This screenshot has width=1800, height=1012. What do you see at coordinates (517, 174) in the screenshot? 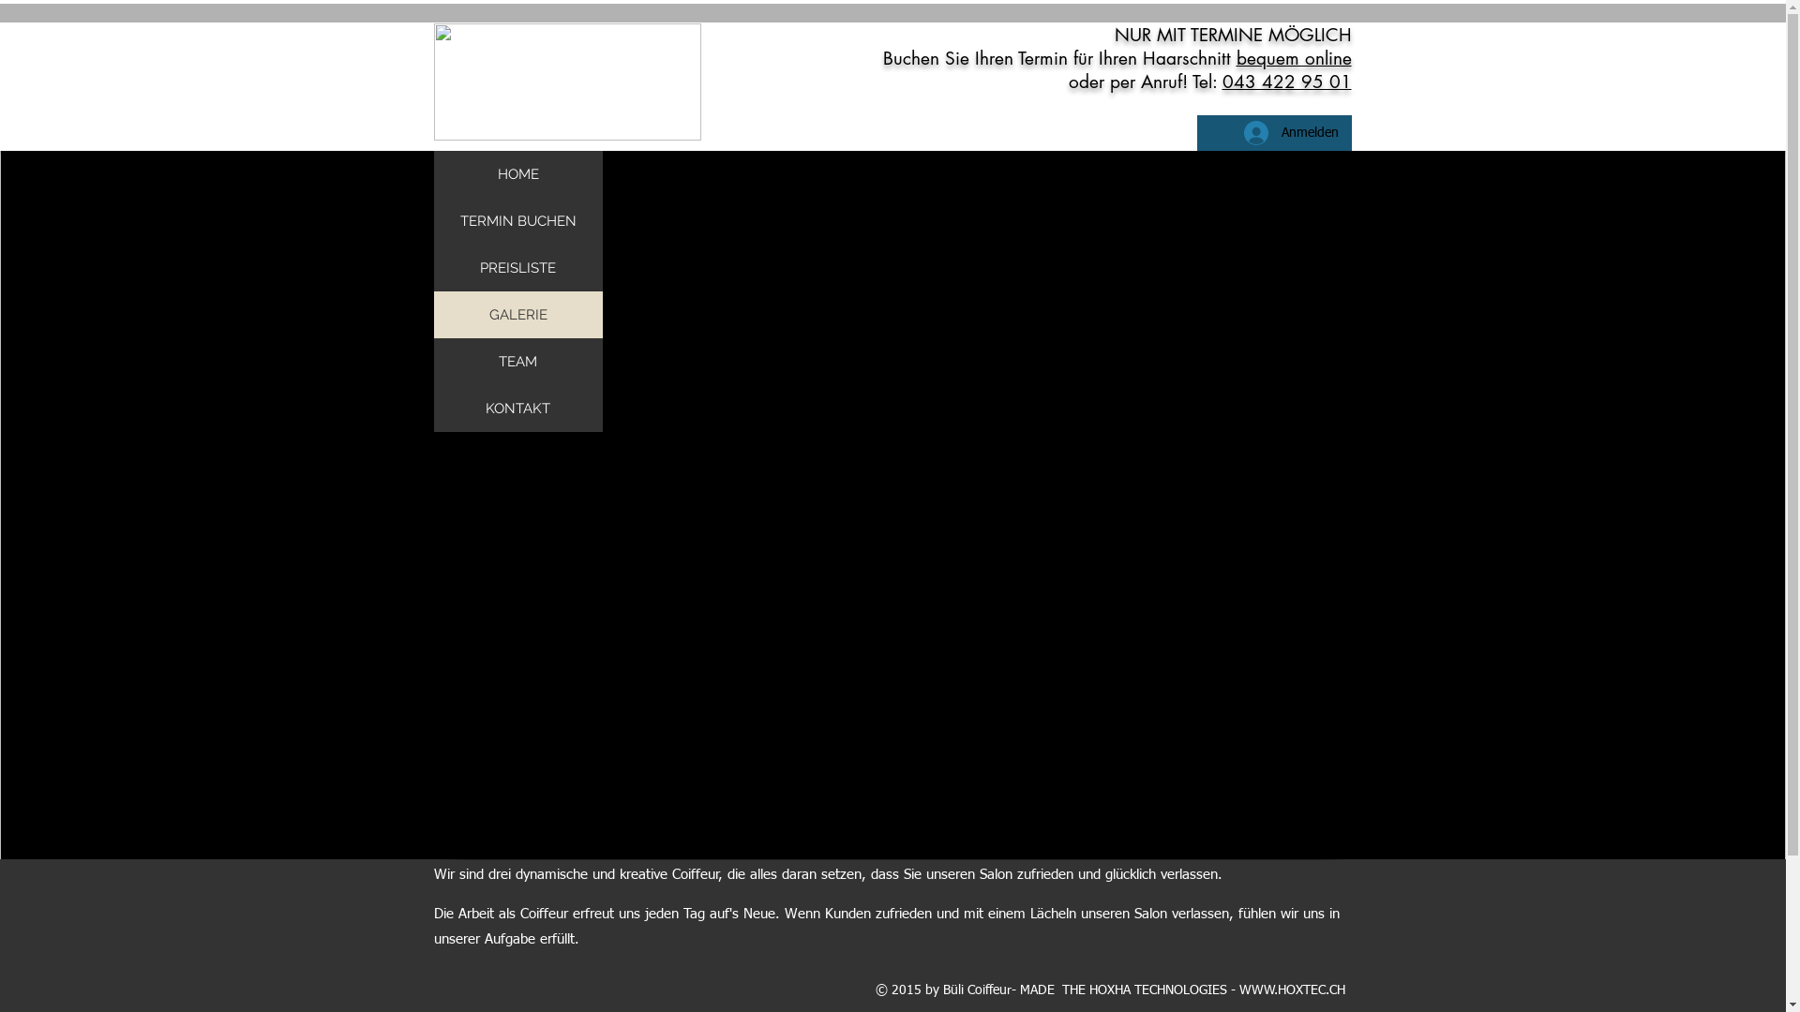
I see `HOME` at bounding box center [517, 174].